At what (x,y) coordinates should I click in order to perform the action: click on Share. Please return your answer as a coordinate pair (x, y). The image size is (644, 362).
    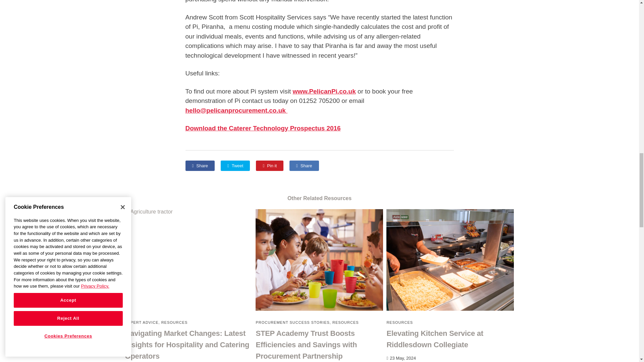
    Looking at the image, I should click on (200, 165).